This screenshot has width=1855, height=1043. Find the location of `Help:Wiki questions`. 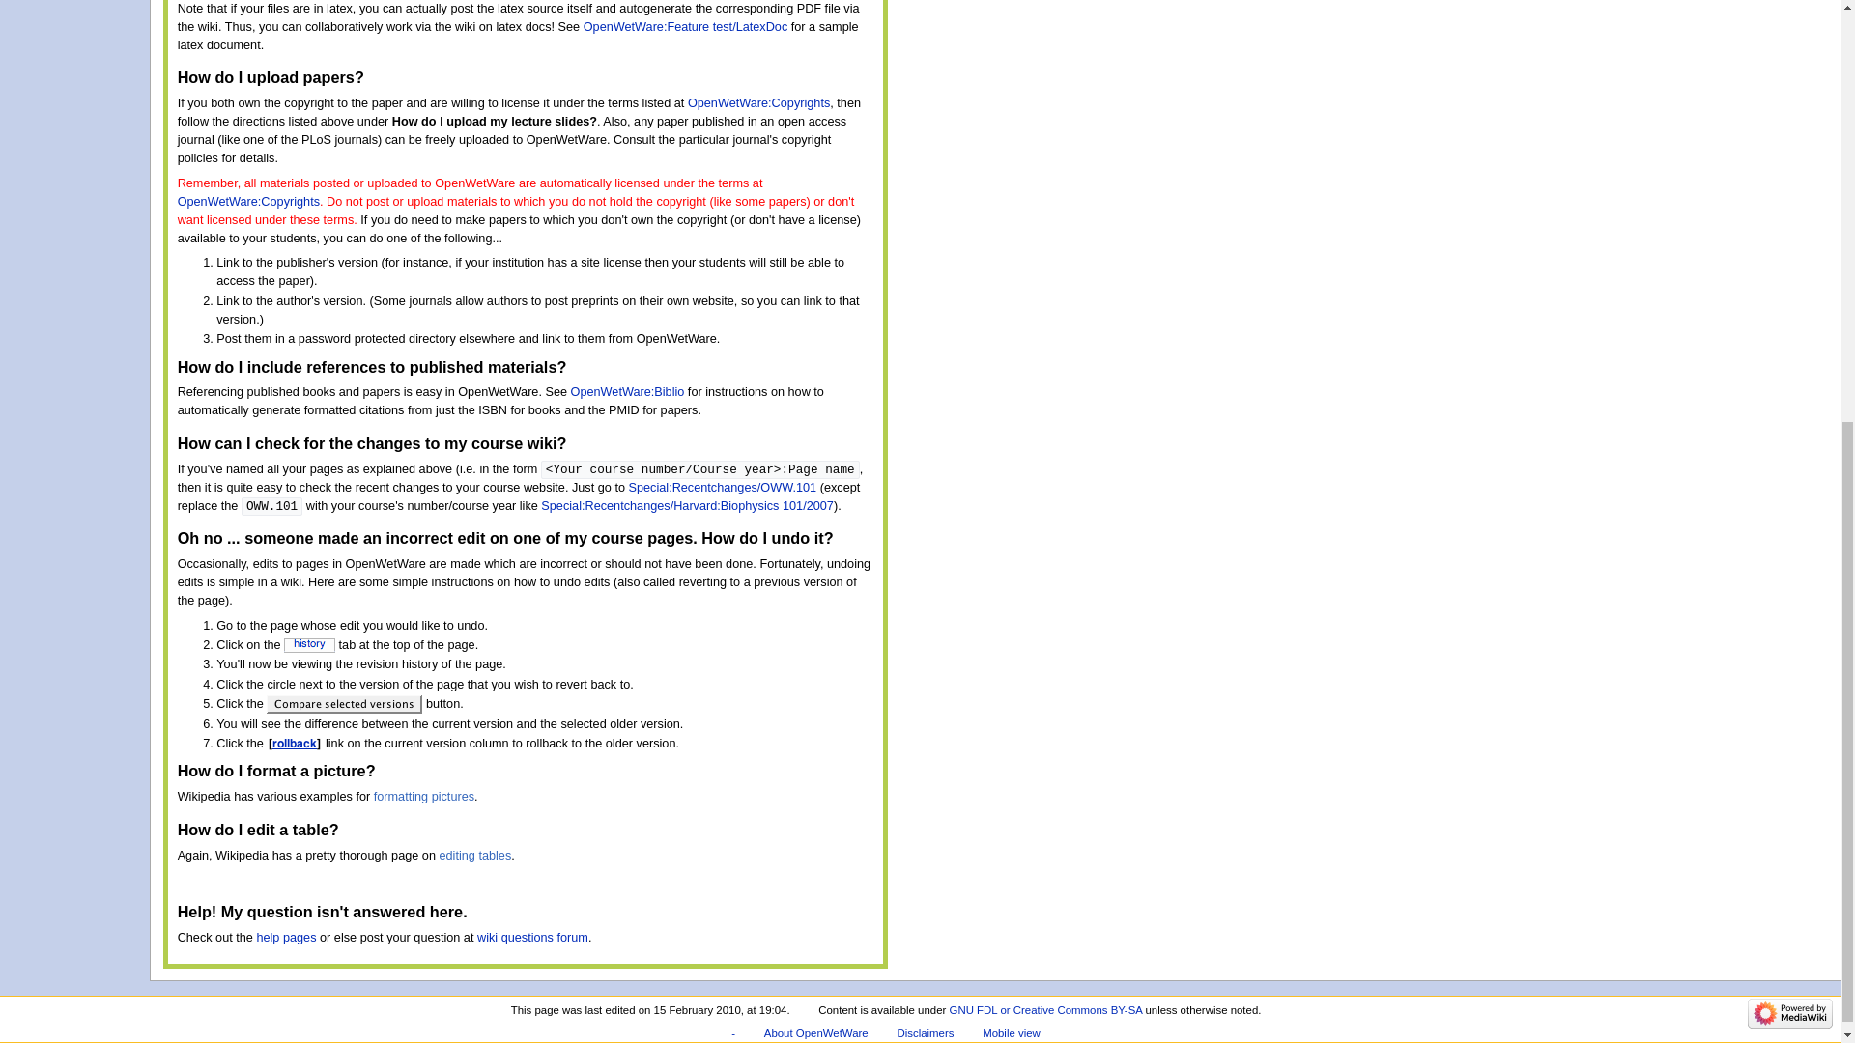

Help:Wiki questions is located at coordinates (531, 938).